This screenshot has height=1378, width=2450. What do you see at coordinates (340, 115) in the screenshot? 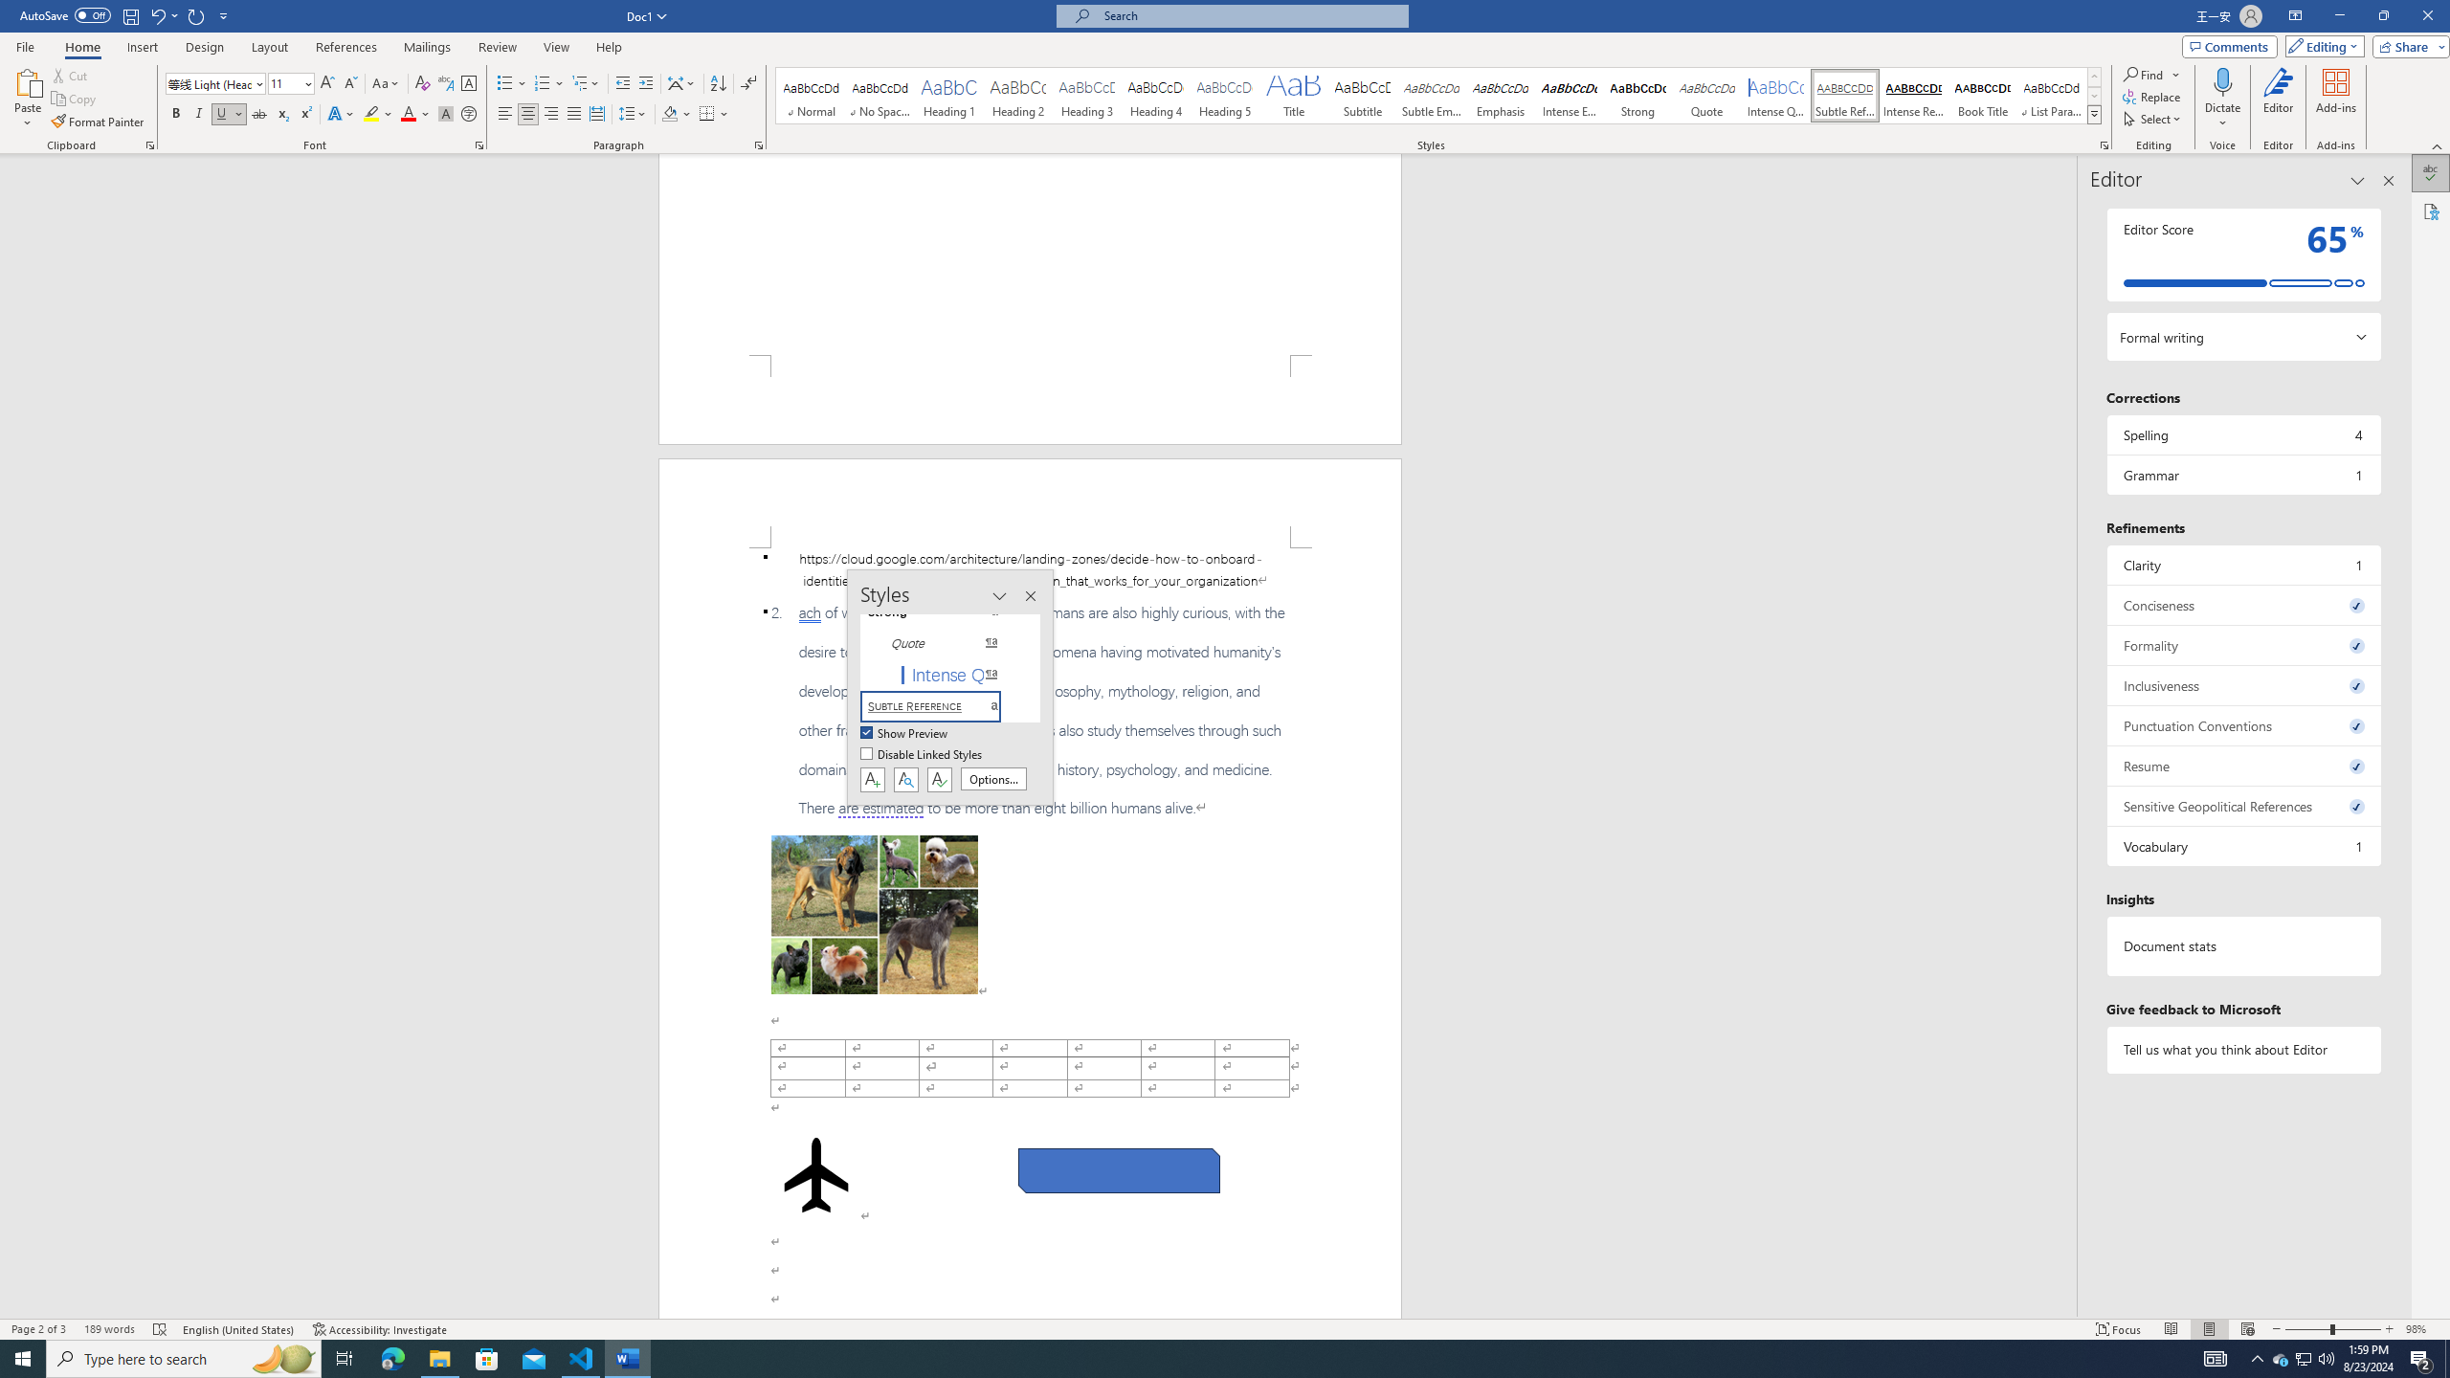
I see `Text Effects and Typography` at bounding box center [340, 115].